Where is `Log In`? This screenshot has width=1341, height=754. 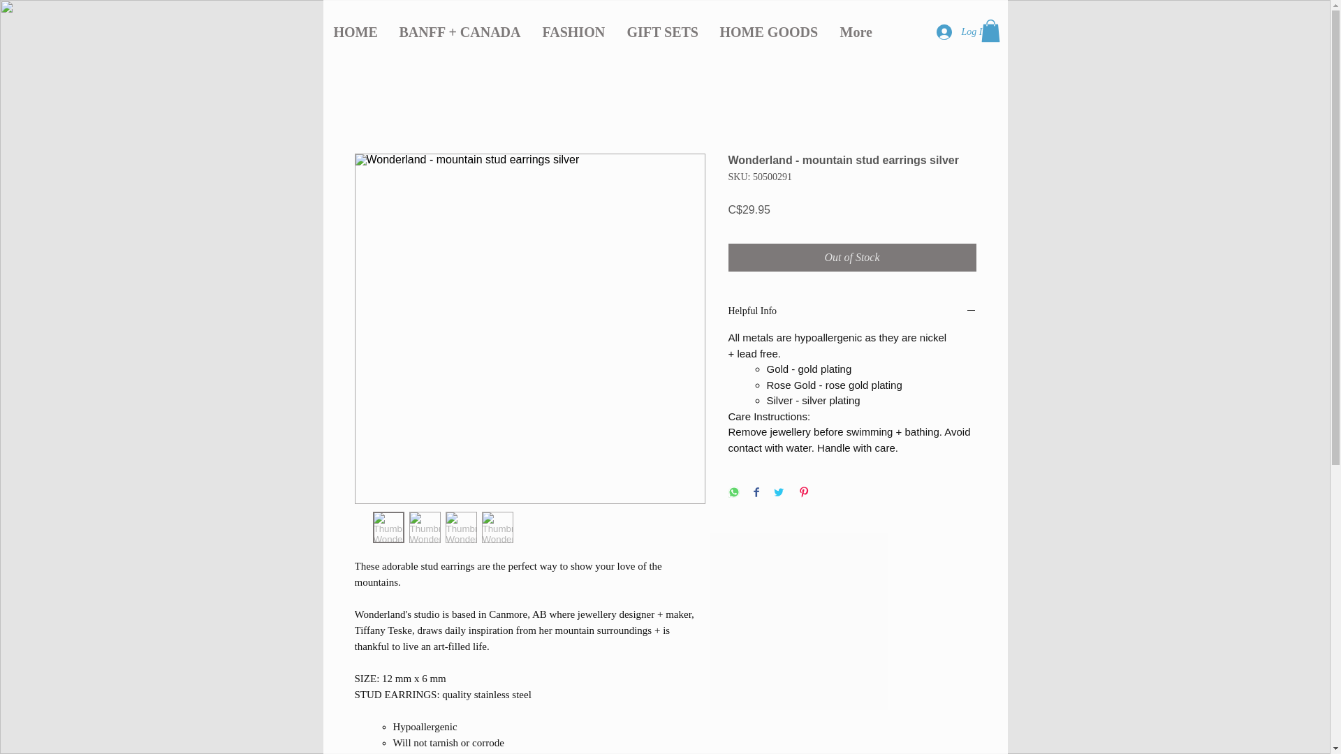
Log In is located at coordinates (953, 32).